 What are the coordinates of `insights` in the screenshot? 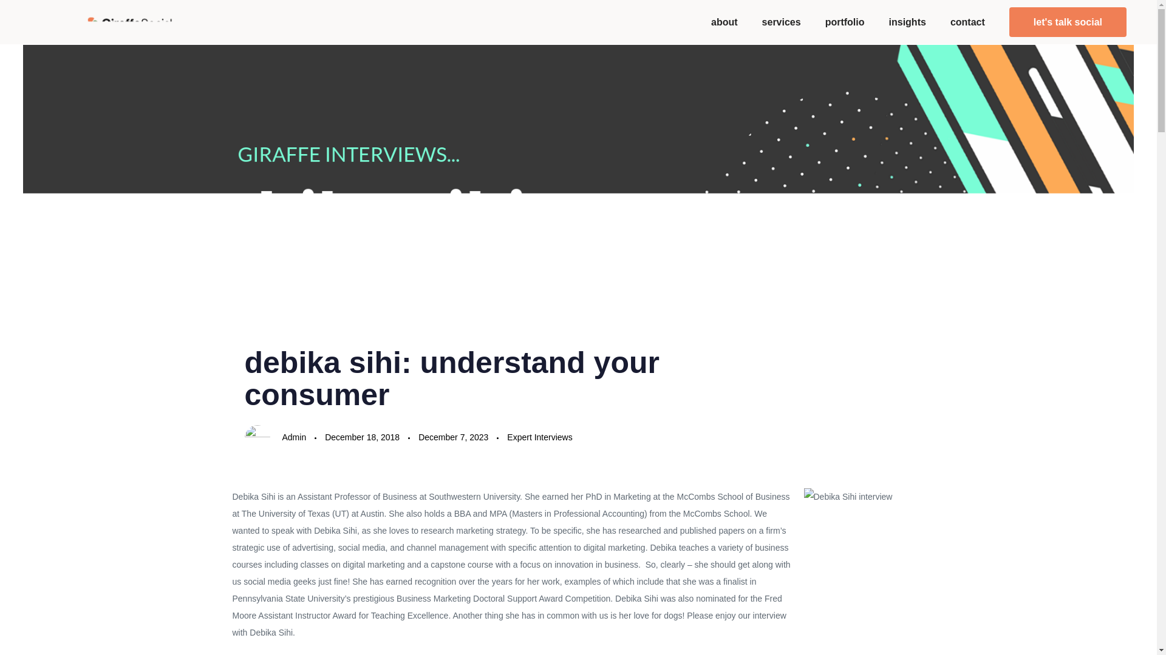 It's located at (907, 22).